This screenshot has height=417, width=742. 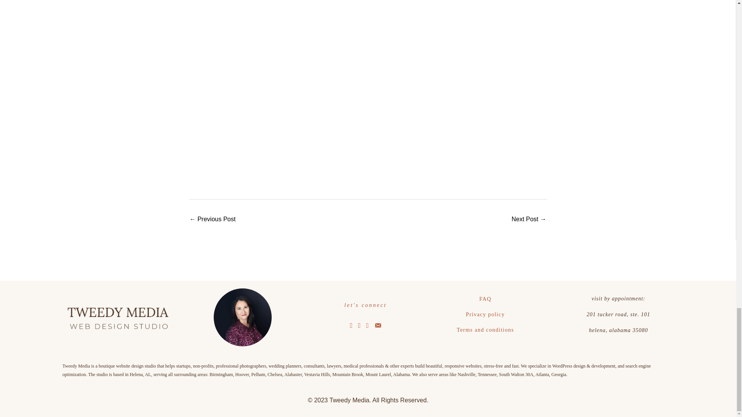 What do you see at coordinates (242, 317) in the screenshot?
I see `BEST WEBSITE DESIGNER BUILDER ALABAMA` at bounding box center [242, 317].